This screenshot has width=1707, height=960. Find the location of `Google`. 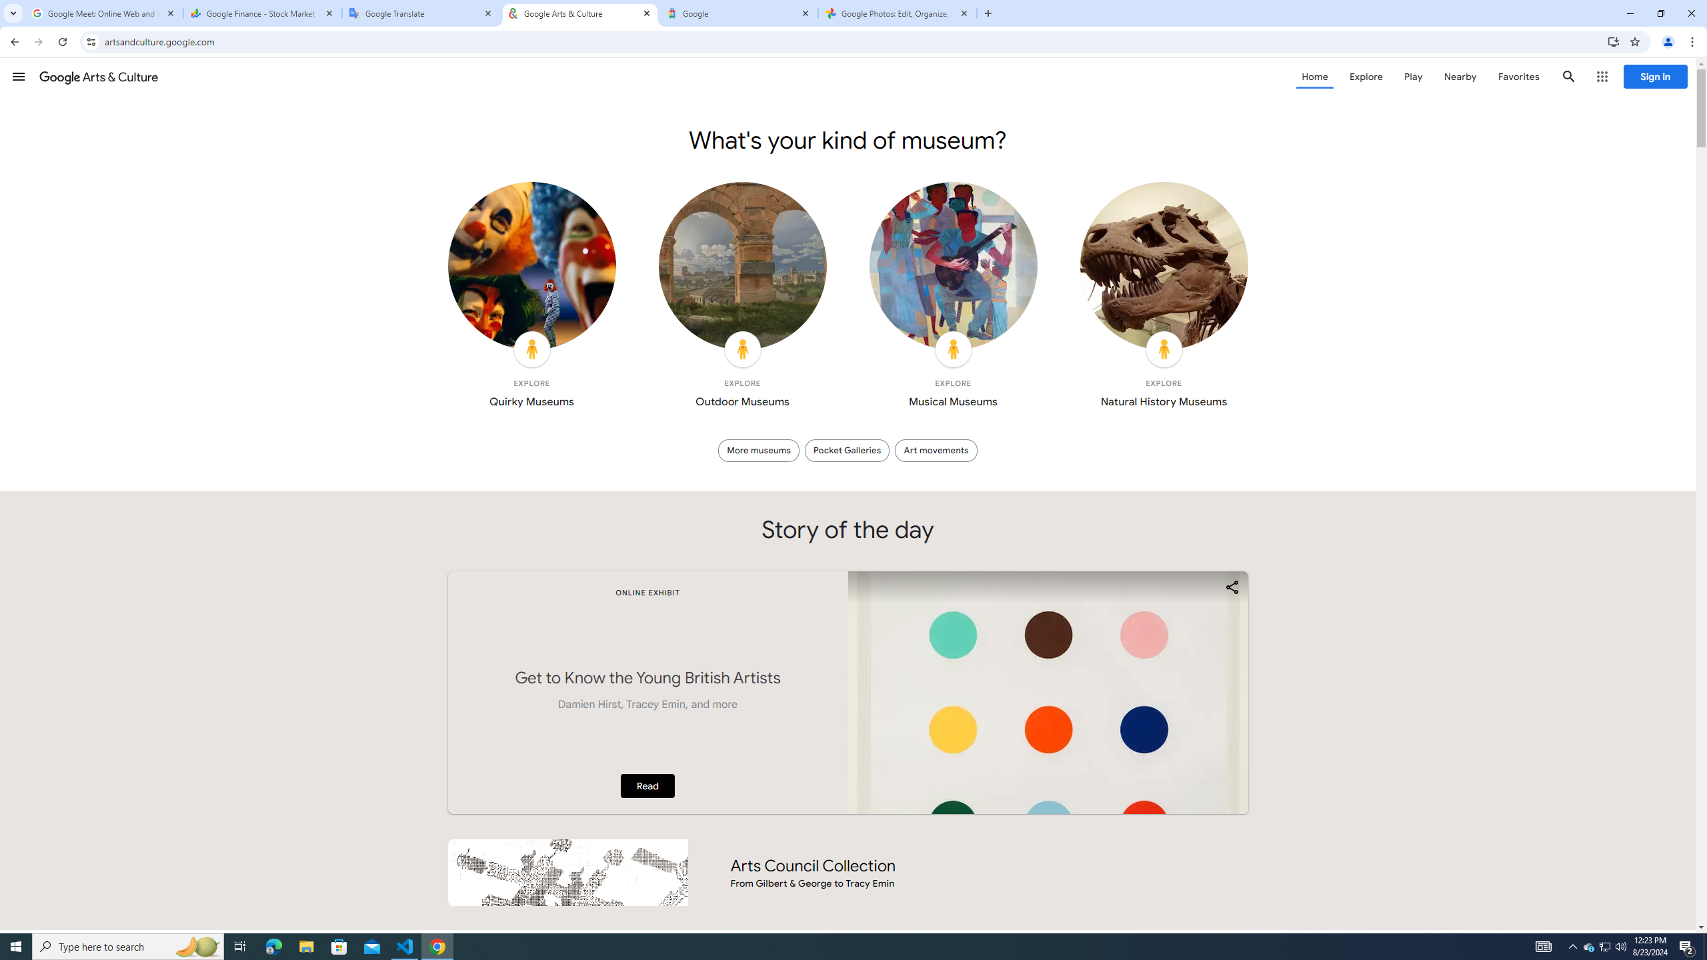

Google is located at coordinates (739, 13).